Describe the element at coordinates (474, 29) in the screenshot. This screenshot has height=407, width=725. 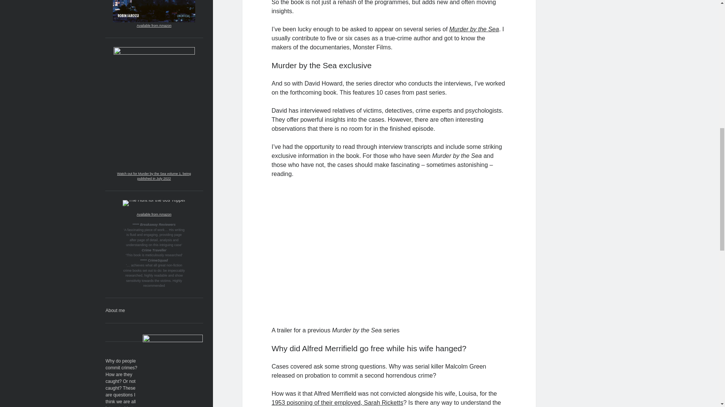
I see `Murder by the Sea` at that location.